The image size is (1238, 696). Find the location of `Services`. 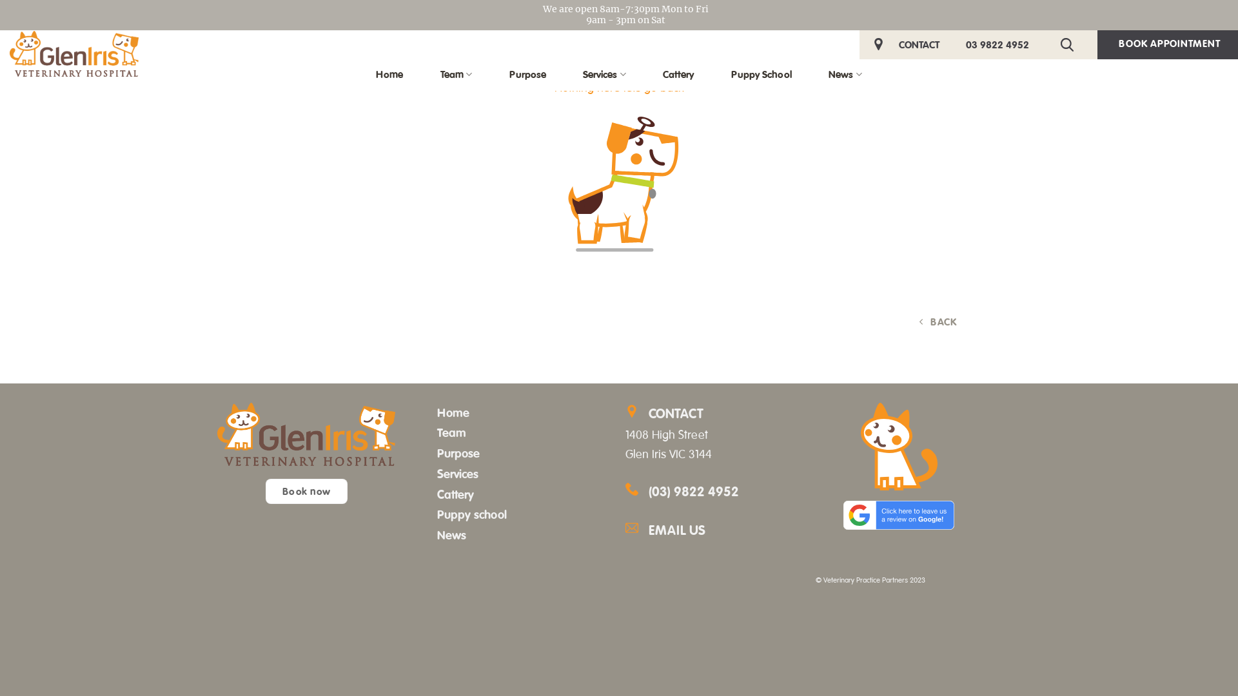

Services is located at coordinates (458, 474).